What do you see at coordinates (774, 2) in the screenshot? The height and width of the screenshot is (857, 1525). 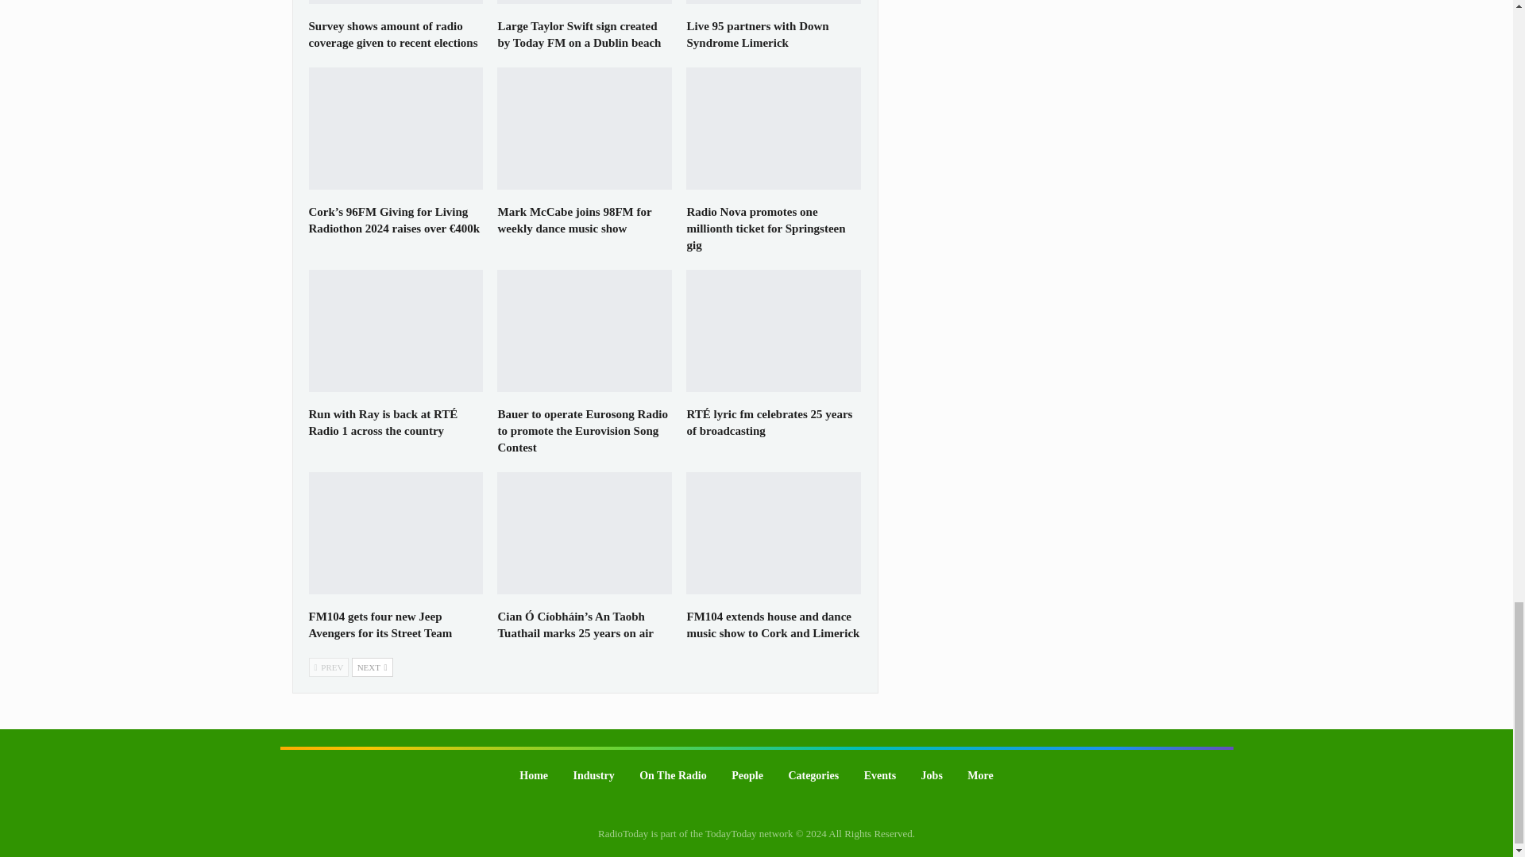 I see `Live 95 partners with Down Syndrome Limerick` at bounding box center [774, 2].